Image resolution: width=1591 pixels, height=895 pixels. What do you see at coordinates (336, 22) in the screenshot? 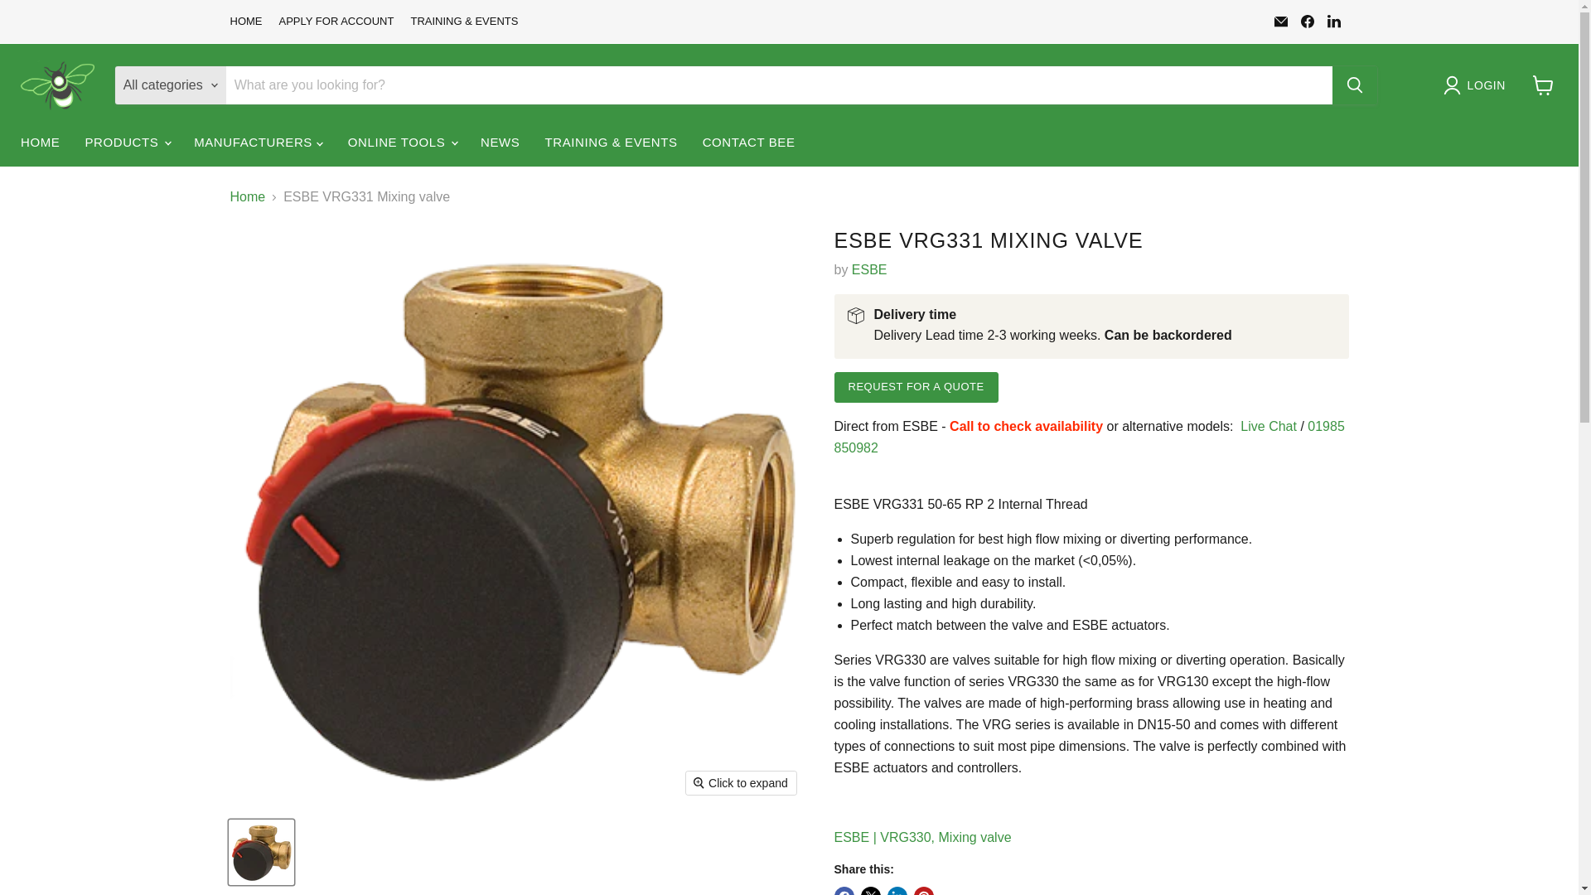
I see `APPLY FOR ACCOUNT` at bounding box center [336, 22].